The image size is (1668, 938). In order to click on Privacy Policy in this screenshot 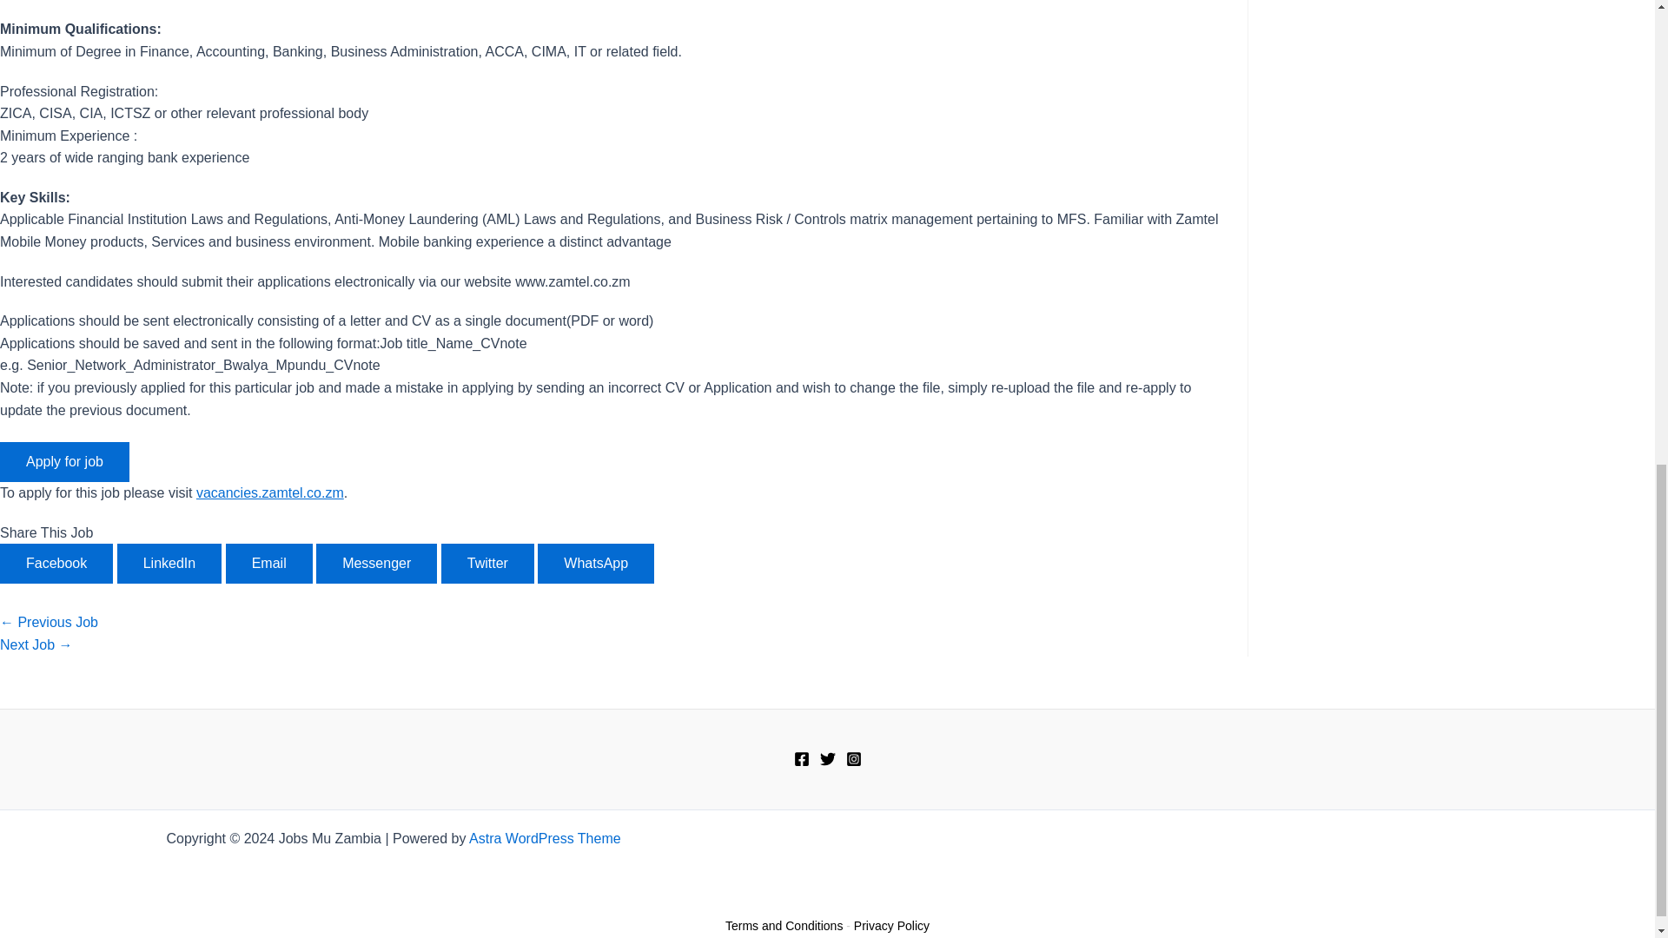, I will do `click(891, 926)`.